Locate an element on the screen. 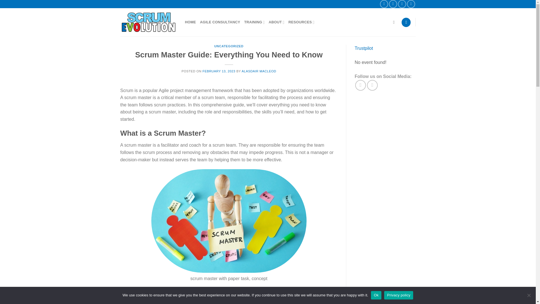  Follow on Facebook is located at coordinates (384, 4).